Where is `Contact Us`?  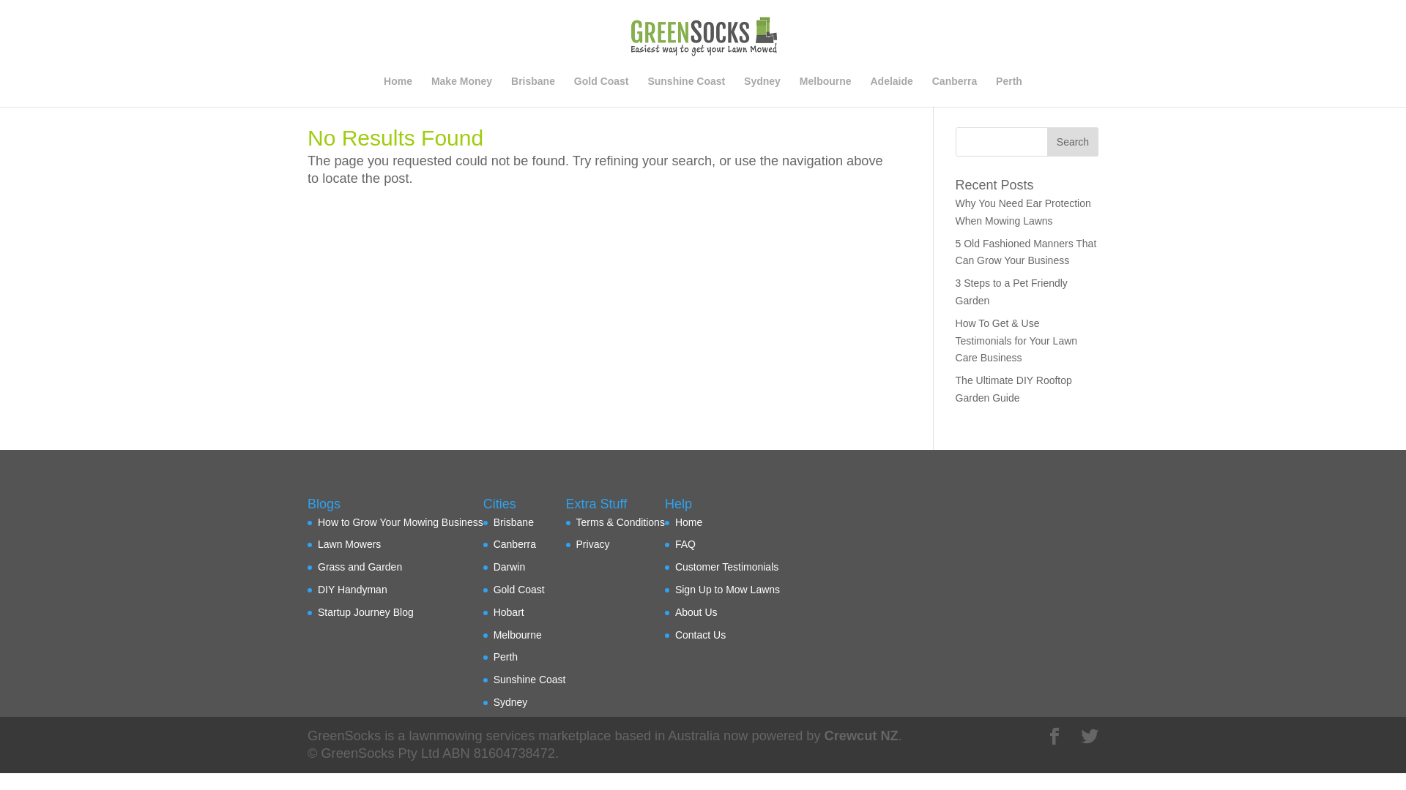
Contact Us is located at coordinates (700, 635).